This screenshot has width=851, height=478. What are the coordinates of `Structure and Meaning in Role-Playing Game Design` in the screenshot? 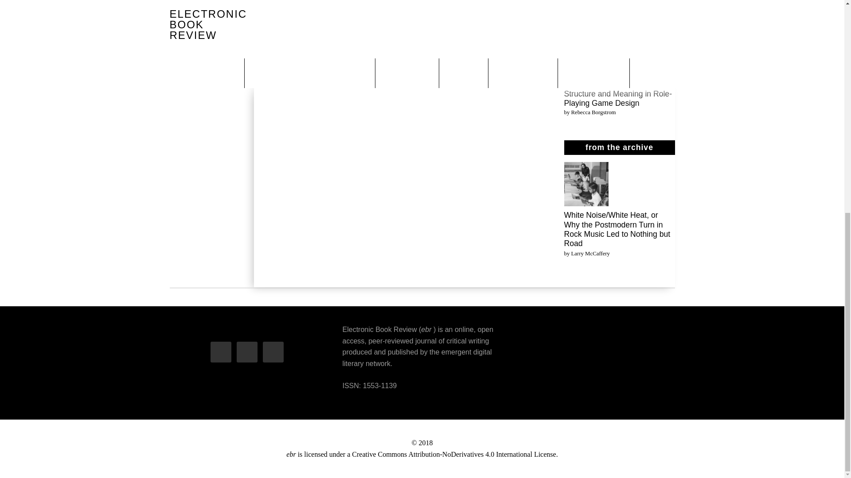 It's located at (586, 63).